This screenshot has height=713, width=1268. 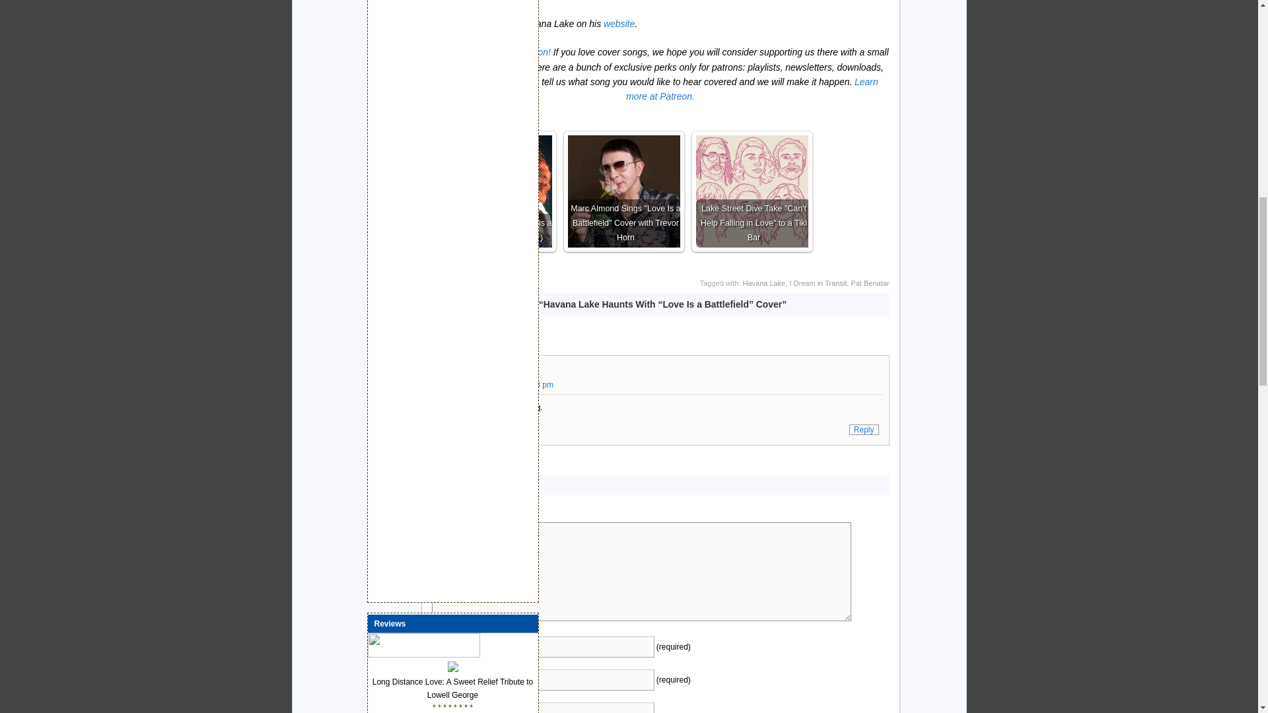 What do you see at coordinates (619, 24) in the screenshot?
I see `website` at bounding box center [619, 24].